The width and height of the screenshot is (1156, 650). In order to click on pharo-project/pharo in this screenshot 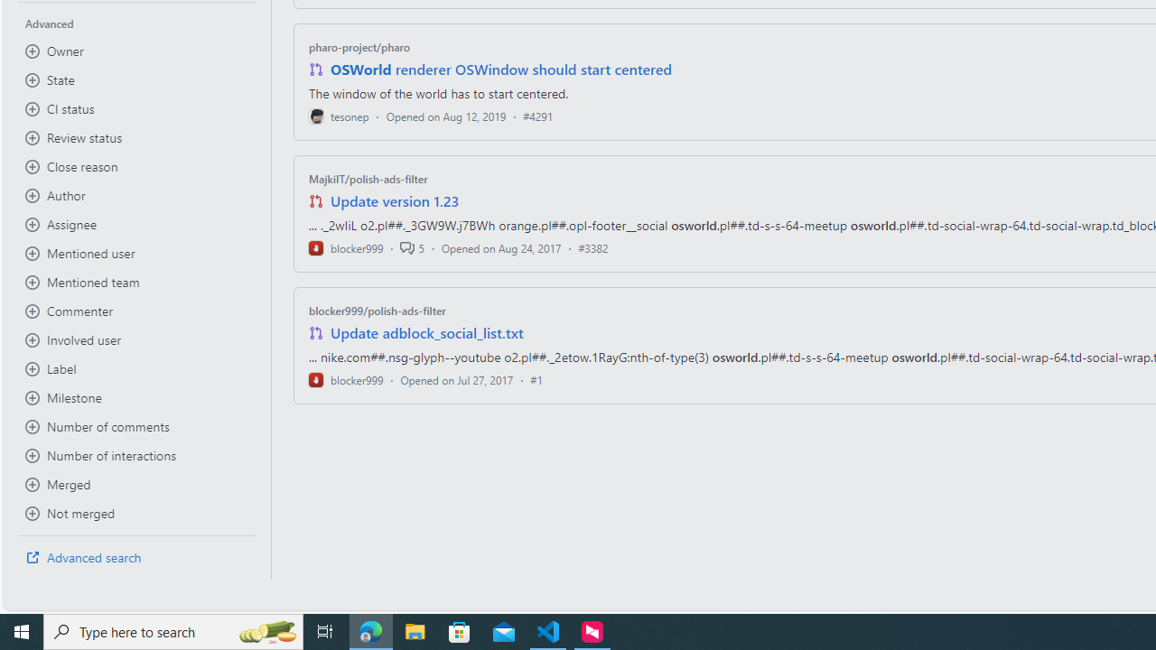, I will do `click(359, 47)`.